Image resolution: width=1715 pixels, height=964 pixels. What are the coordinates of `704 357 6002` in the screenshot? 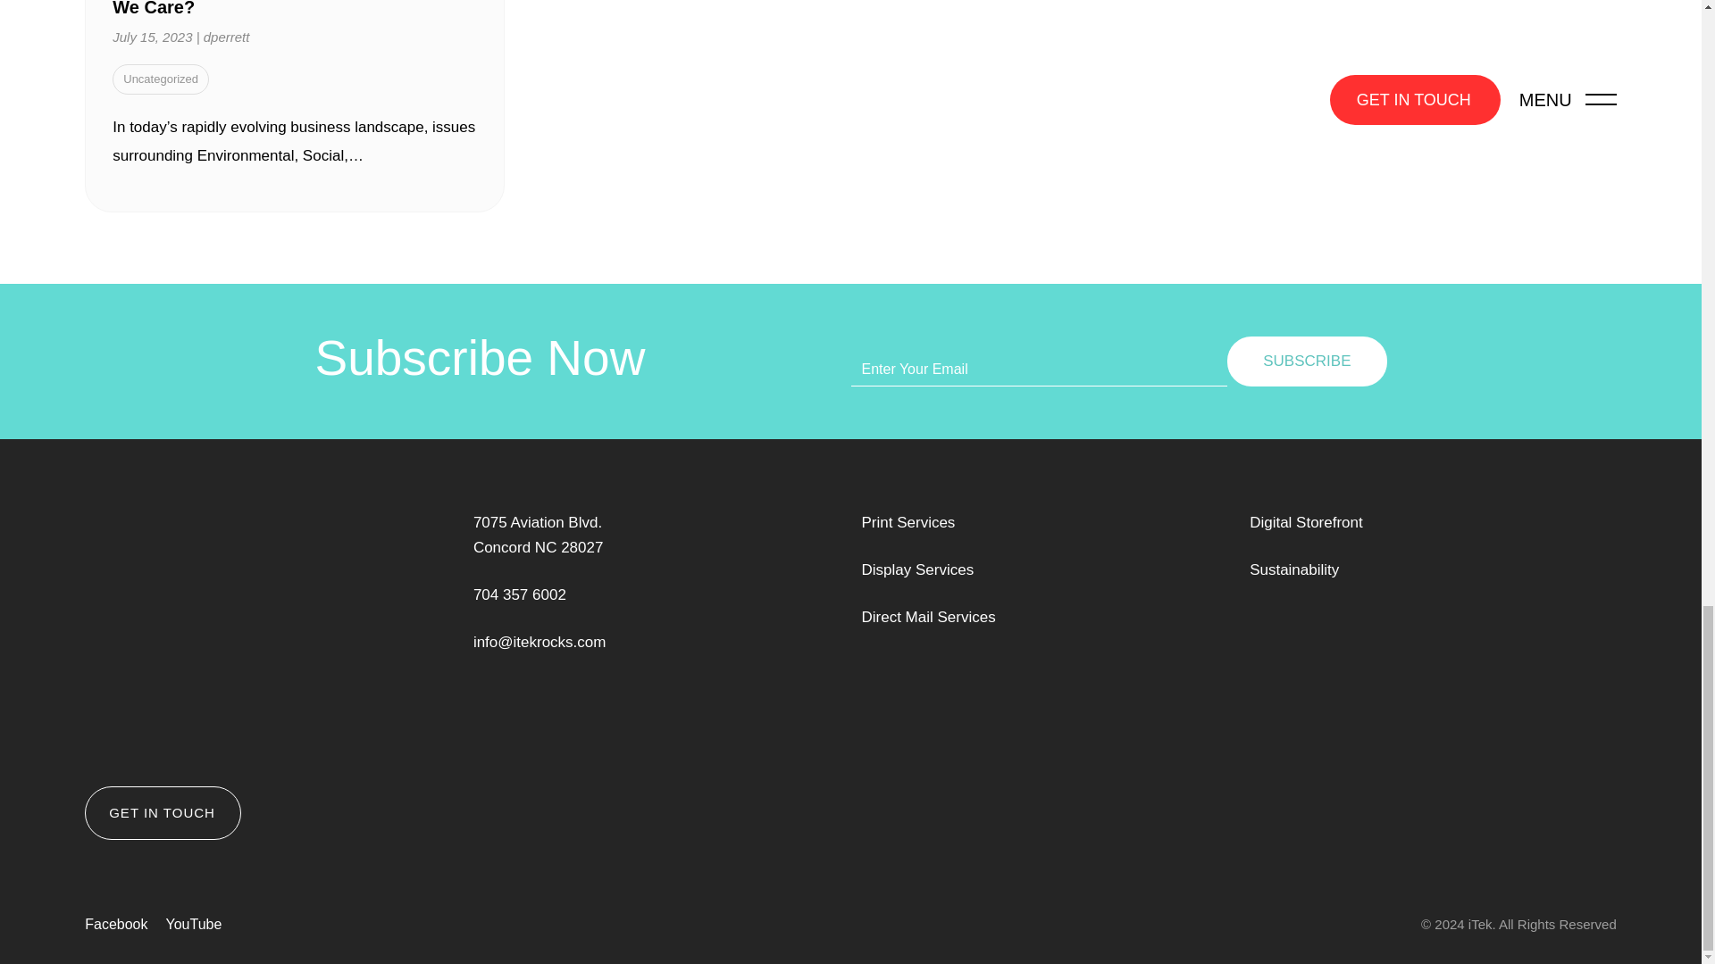 It's located at (519, 594).